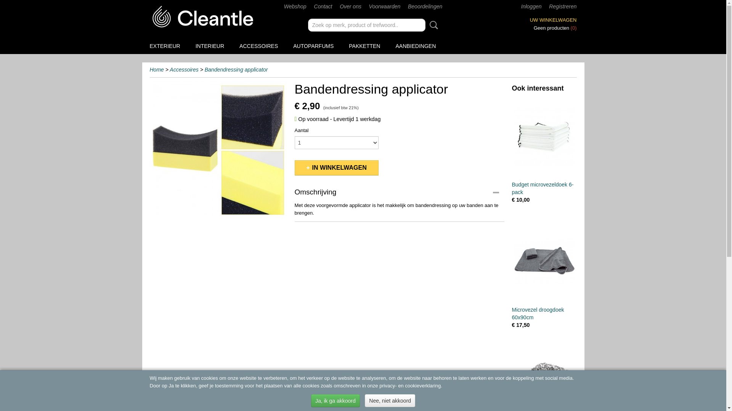  Describe the element at coordinates (218, 150) in the screenshot. I see `Htb1nrxtpkpok1rjszkbq6x1ixxa7` at that location.